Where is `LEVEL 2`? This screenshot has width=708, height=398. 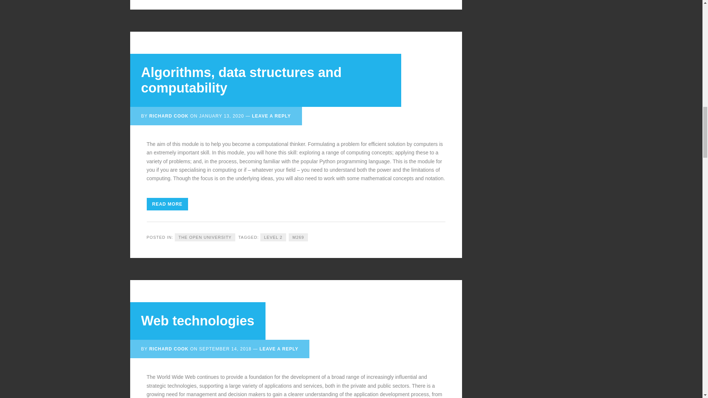 LEVEL 2 is located at coordinates (273, 237).